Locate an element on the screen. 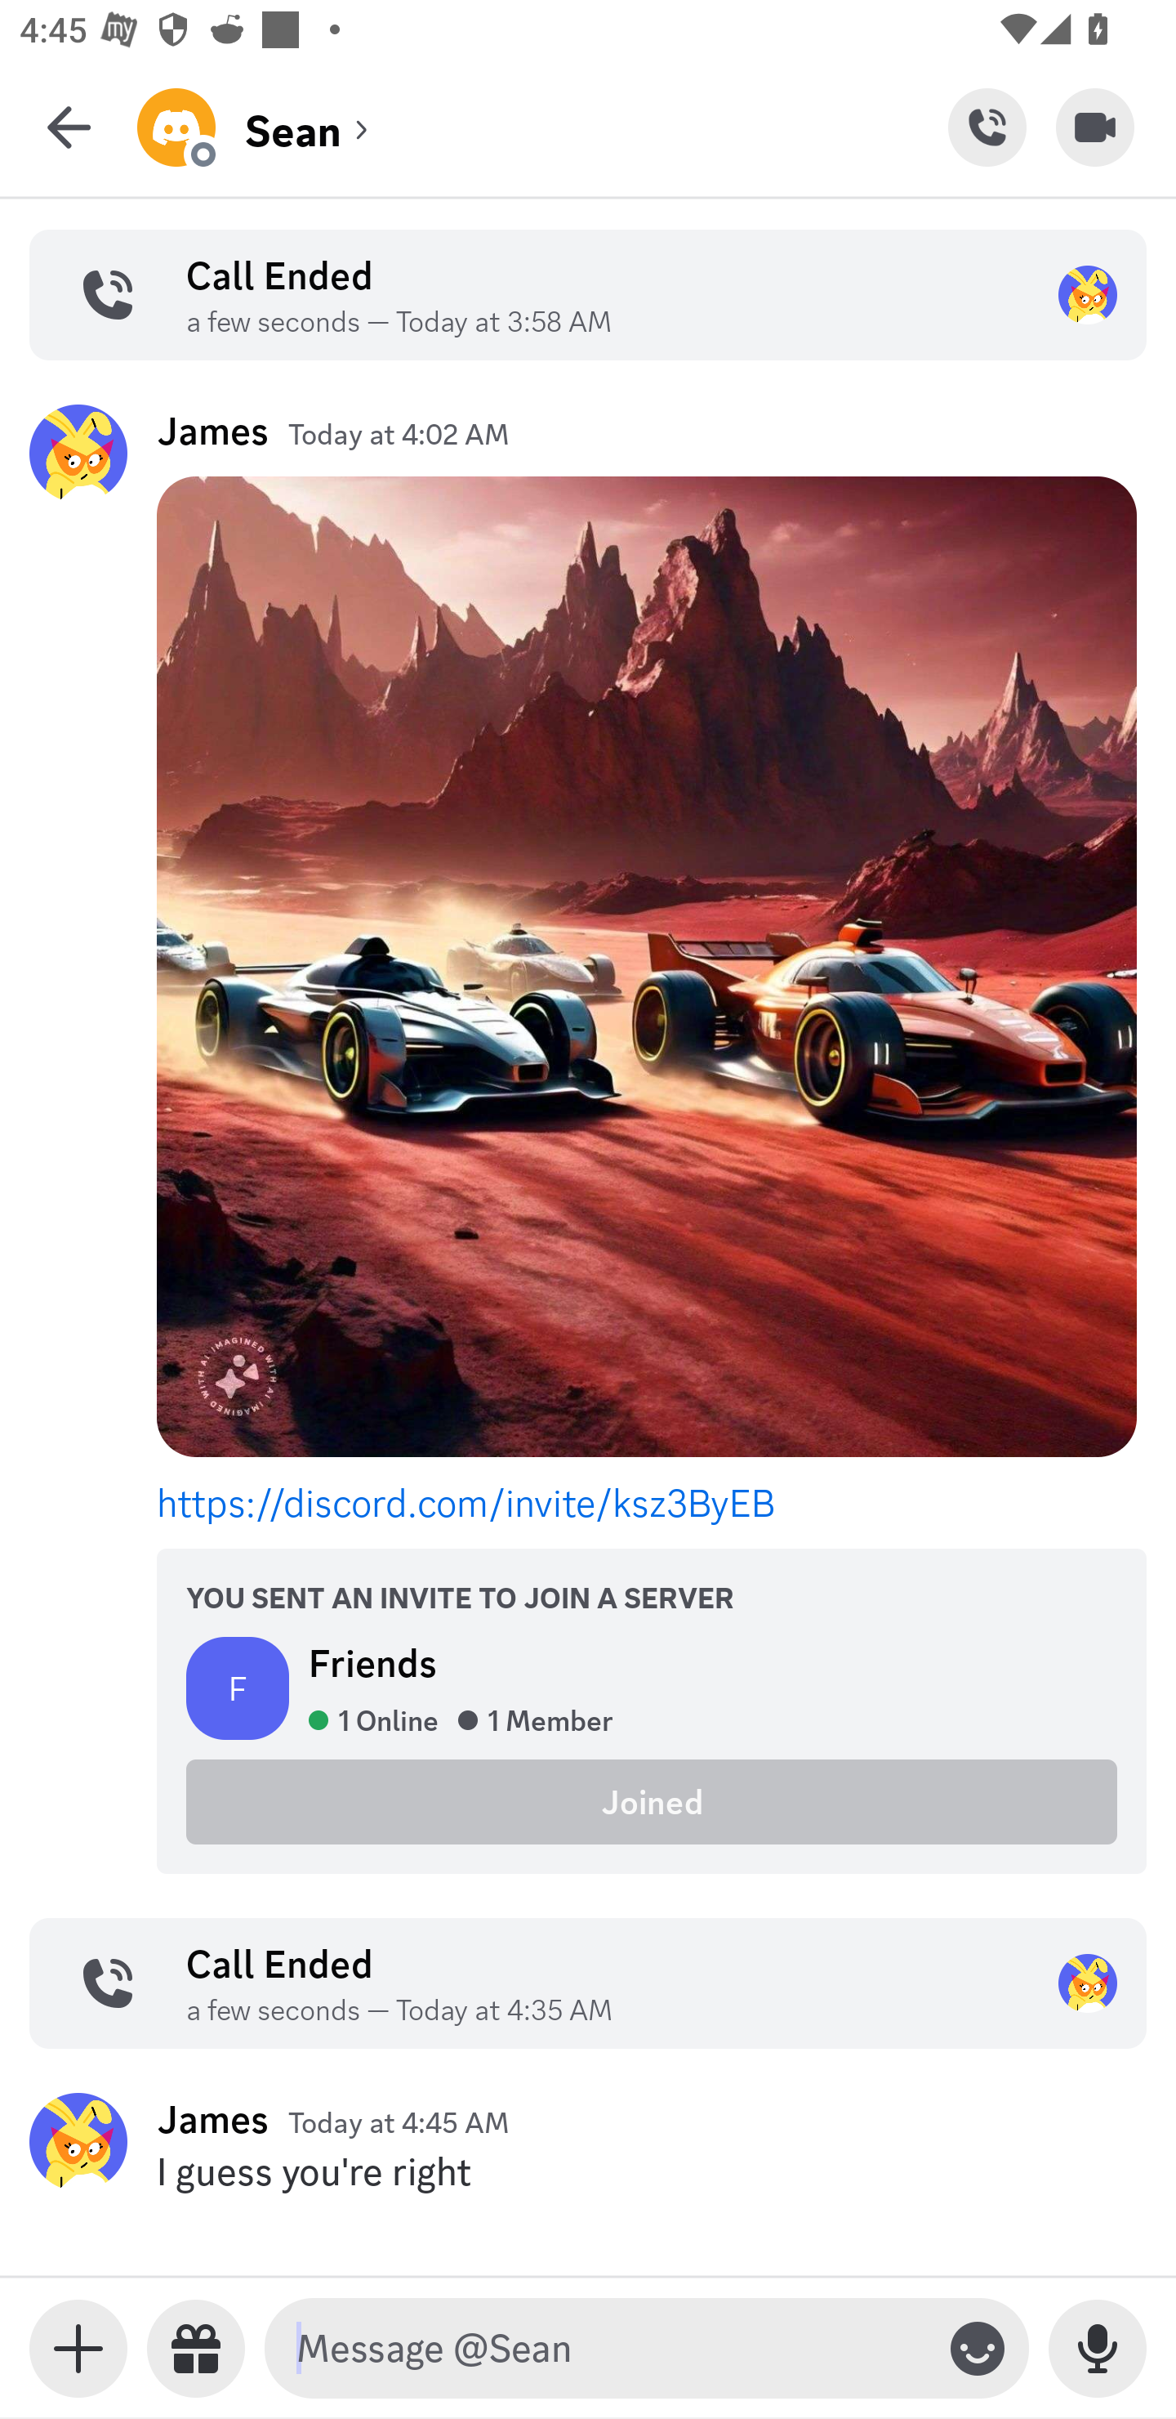 The width and height of the screenshot is (1176, 2419). James is located at coordinates (212, 2118).